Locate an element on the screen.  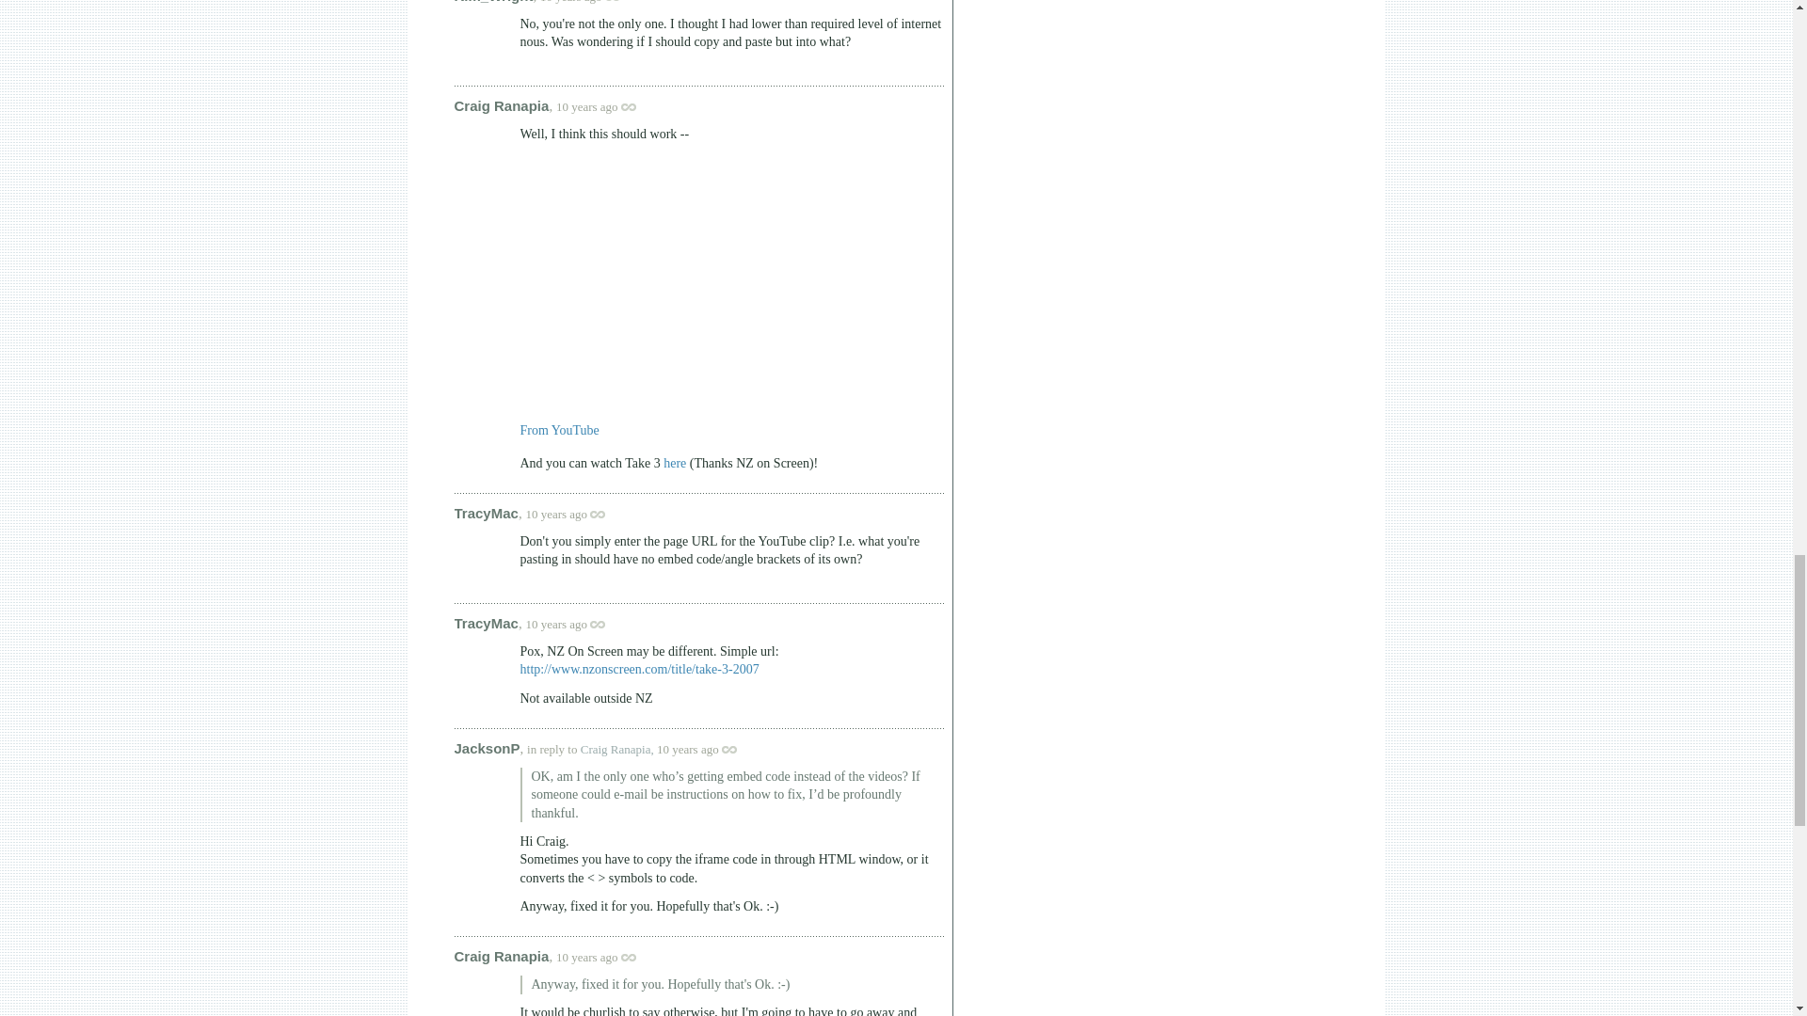
10 years ago is located at coordinates (589, 2).